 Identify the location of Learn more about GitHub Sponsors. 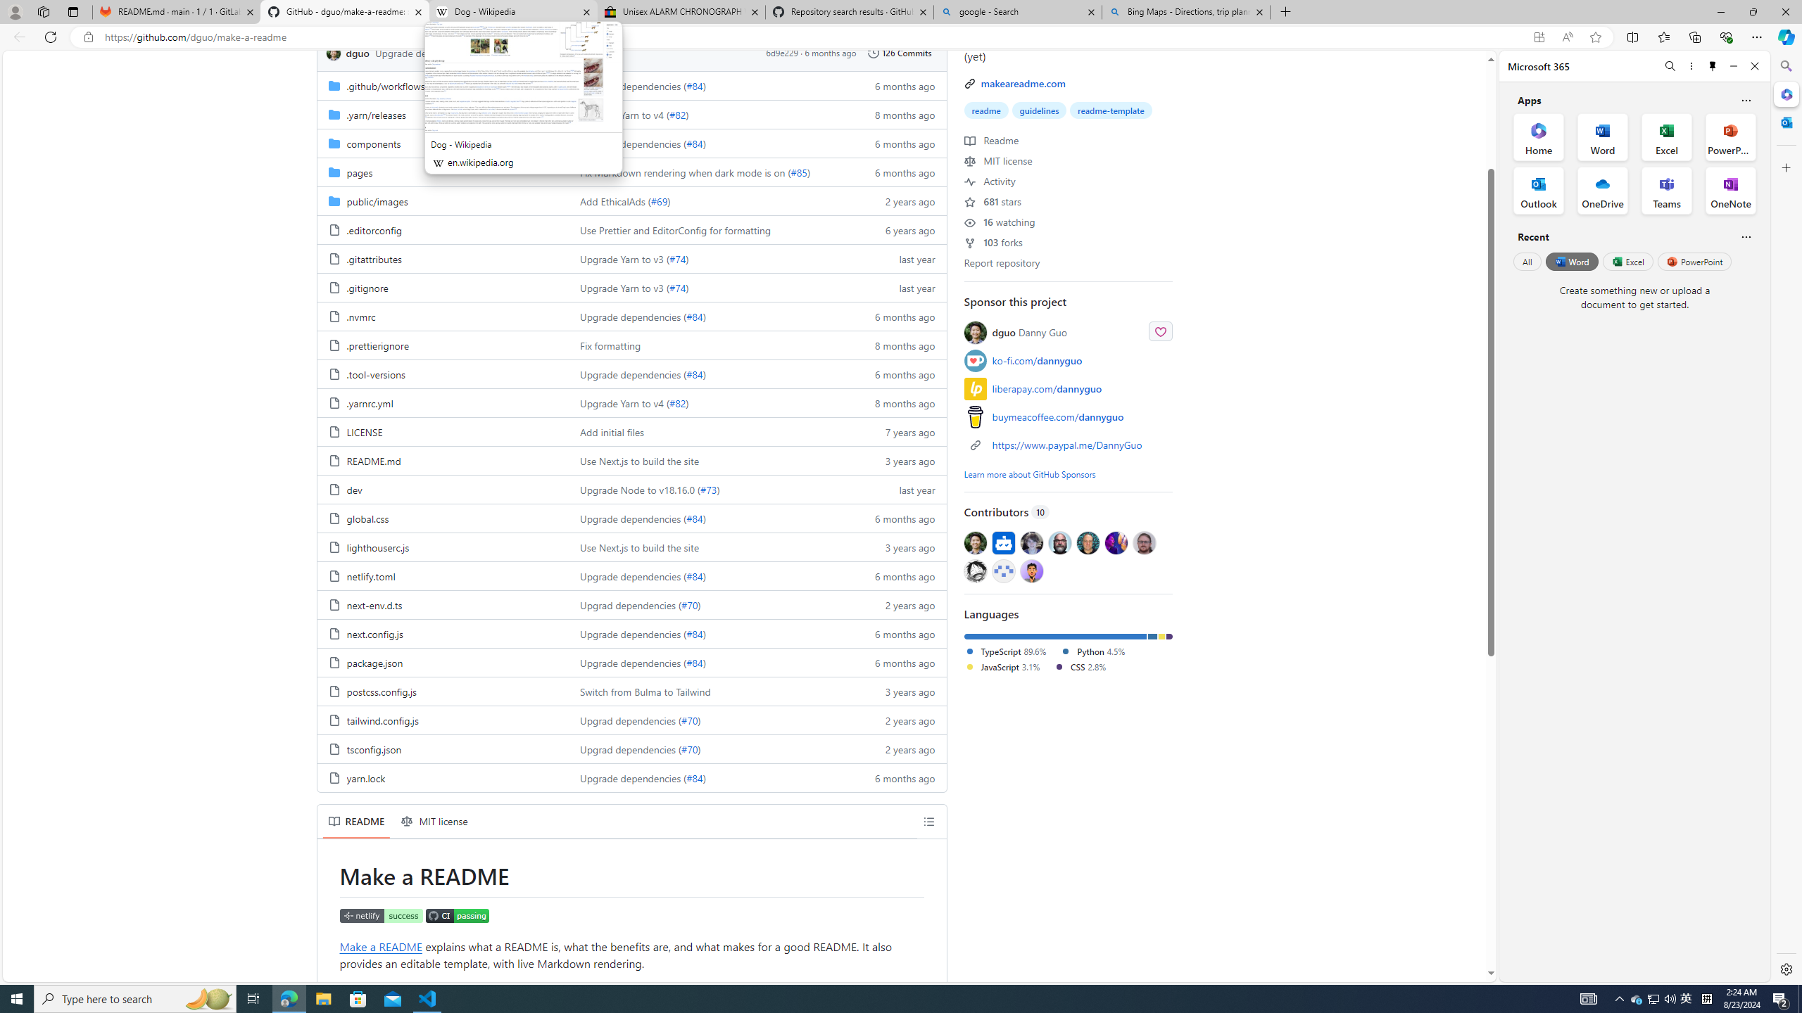
(1029, 474).